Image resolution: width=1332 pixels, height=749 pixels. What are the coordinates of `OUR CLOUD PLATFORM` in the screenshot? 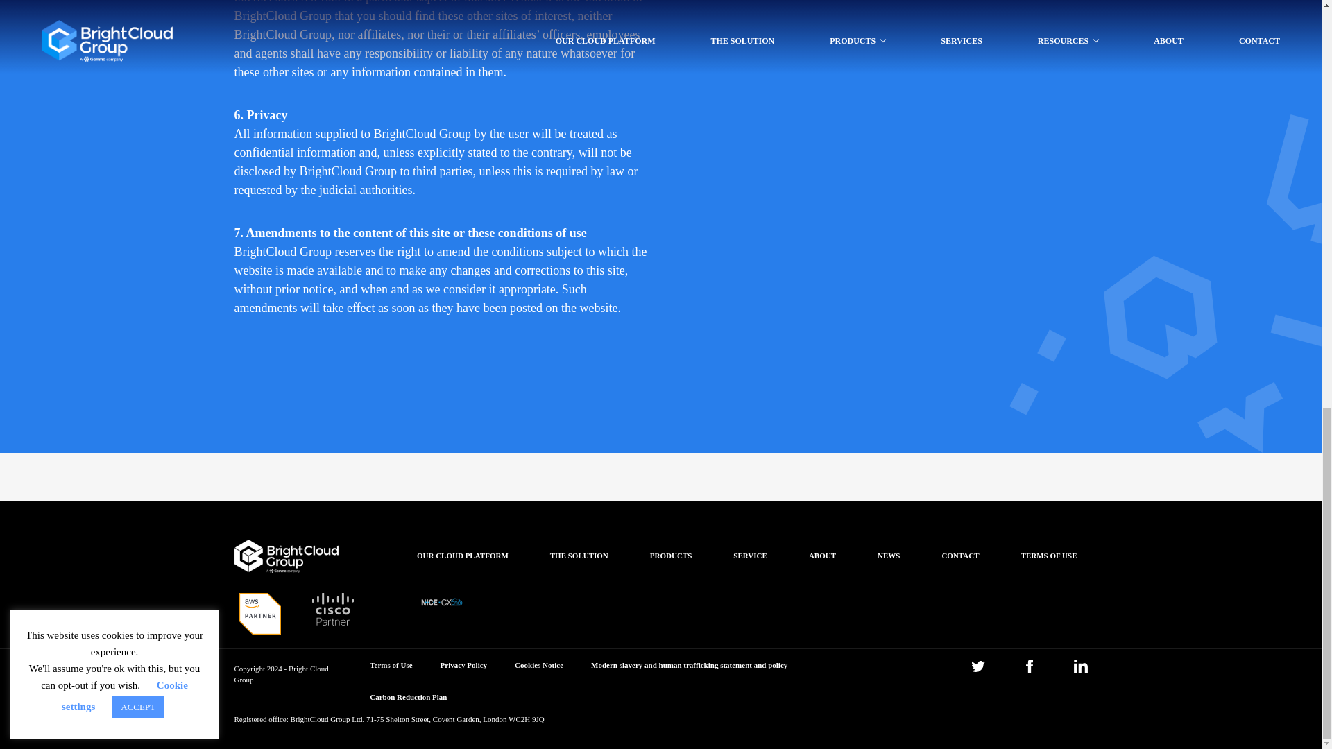 It's located at (462, 546).